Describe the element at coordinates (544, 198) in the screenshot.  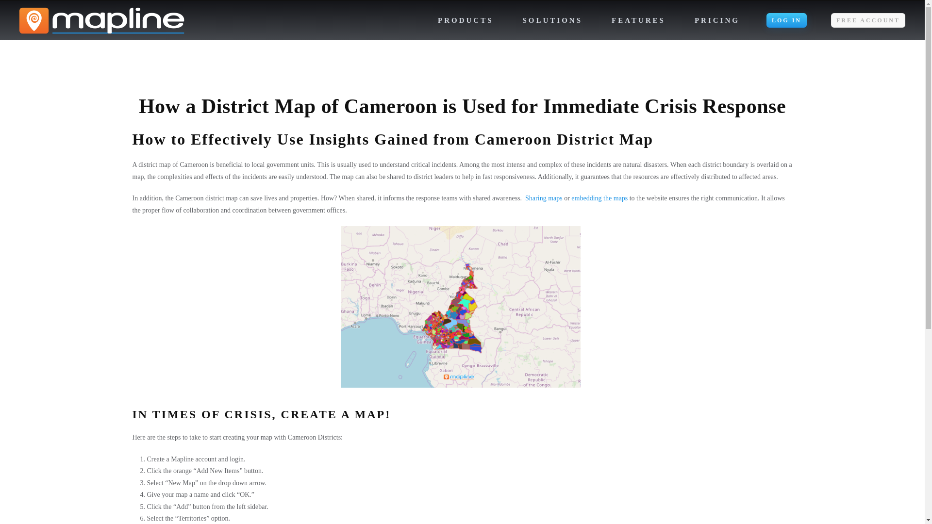
I see `Sharing maps` at that location.